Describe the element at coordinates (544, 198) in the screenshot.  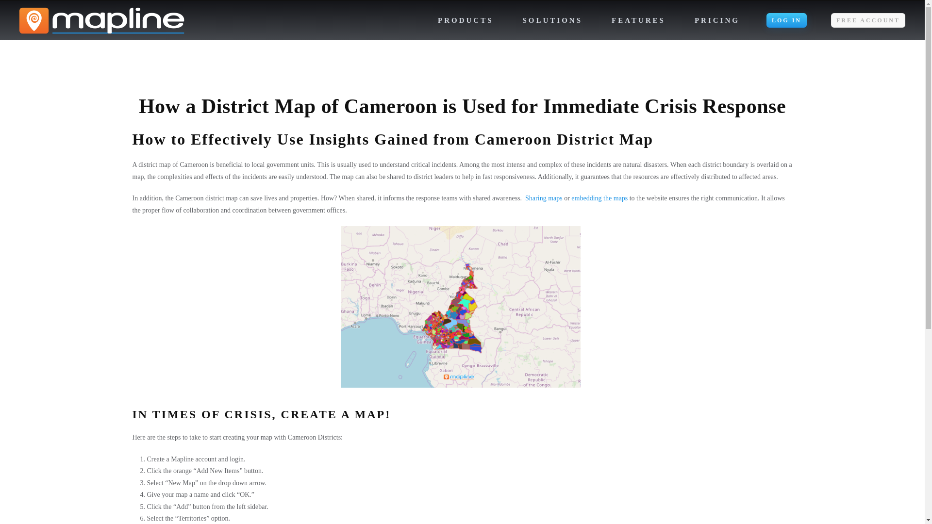
I see `Sharing maps` at that location.